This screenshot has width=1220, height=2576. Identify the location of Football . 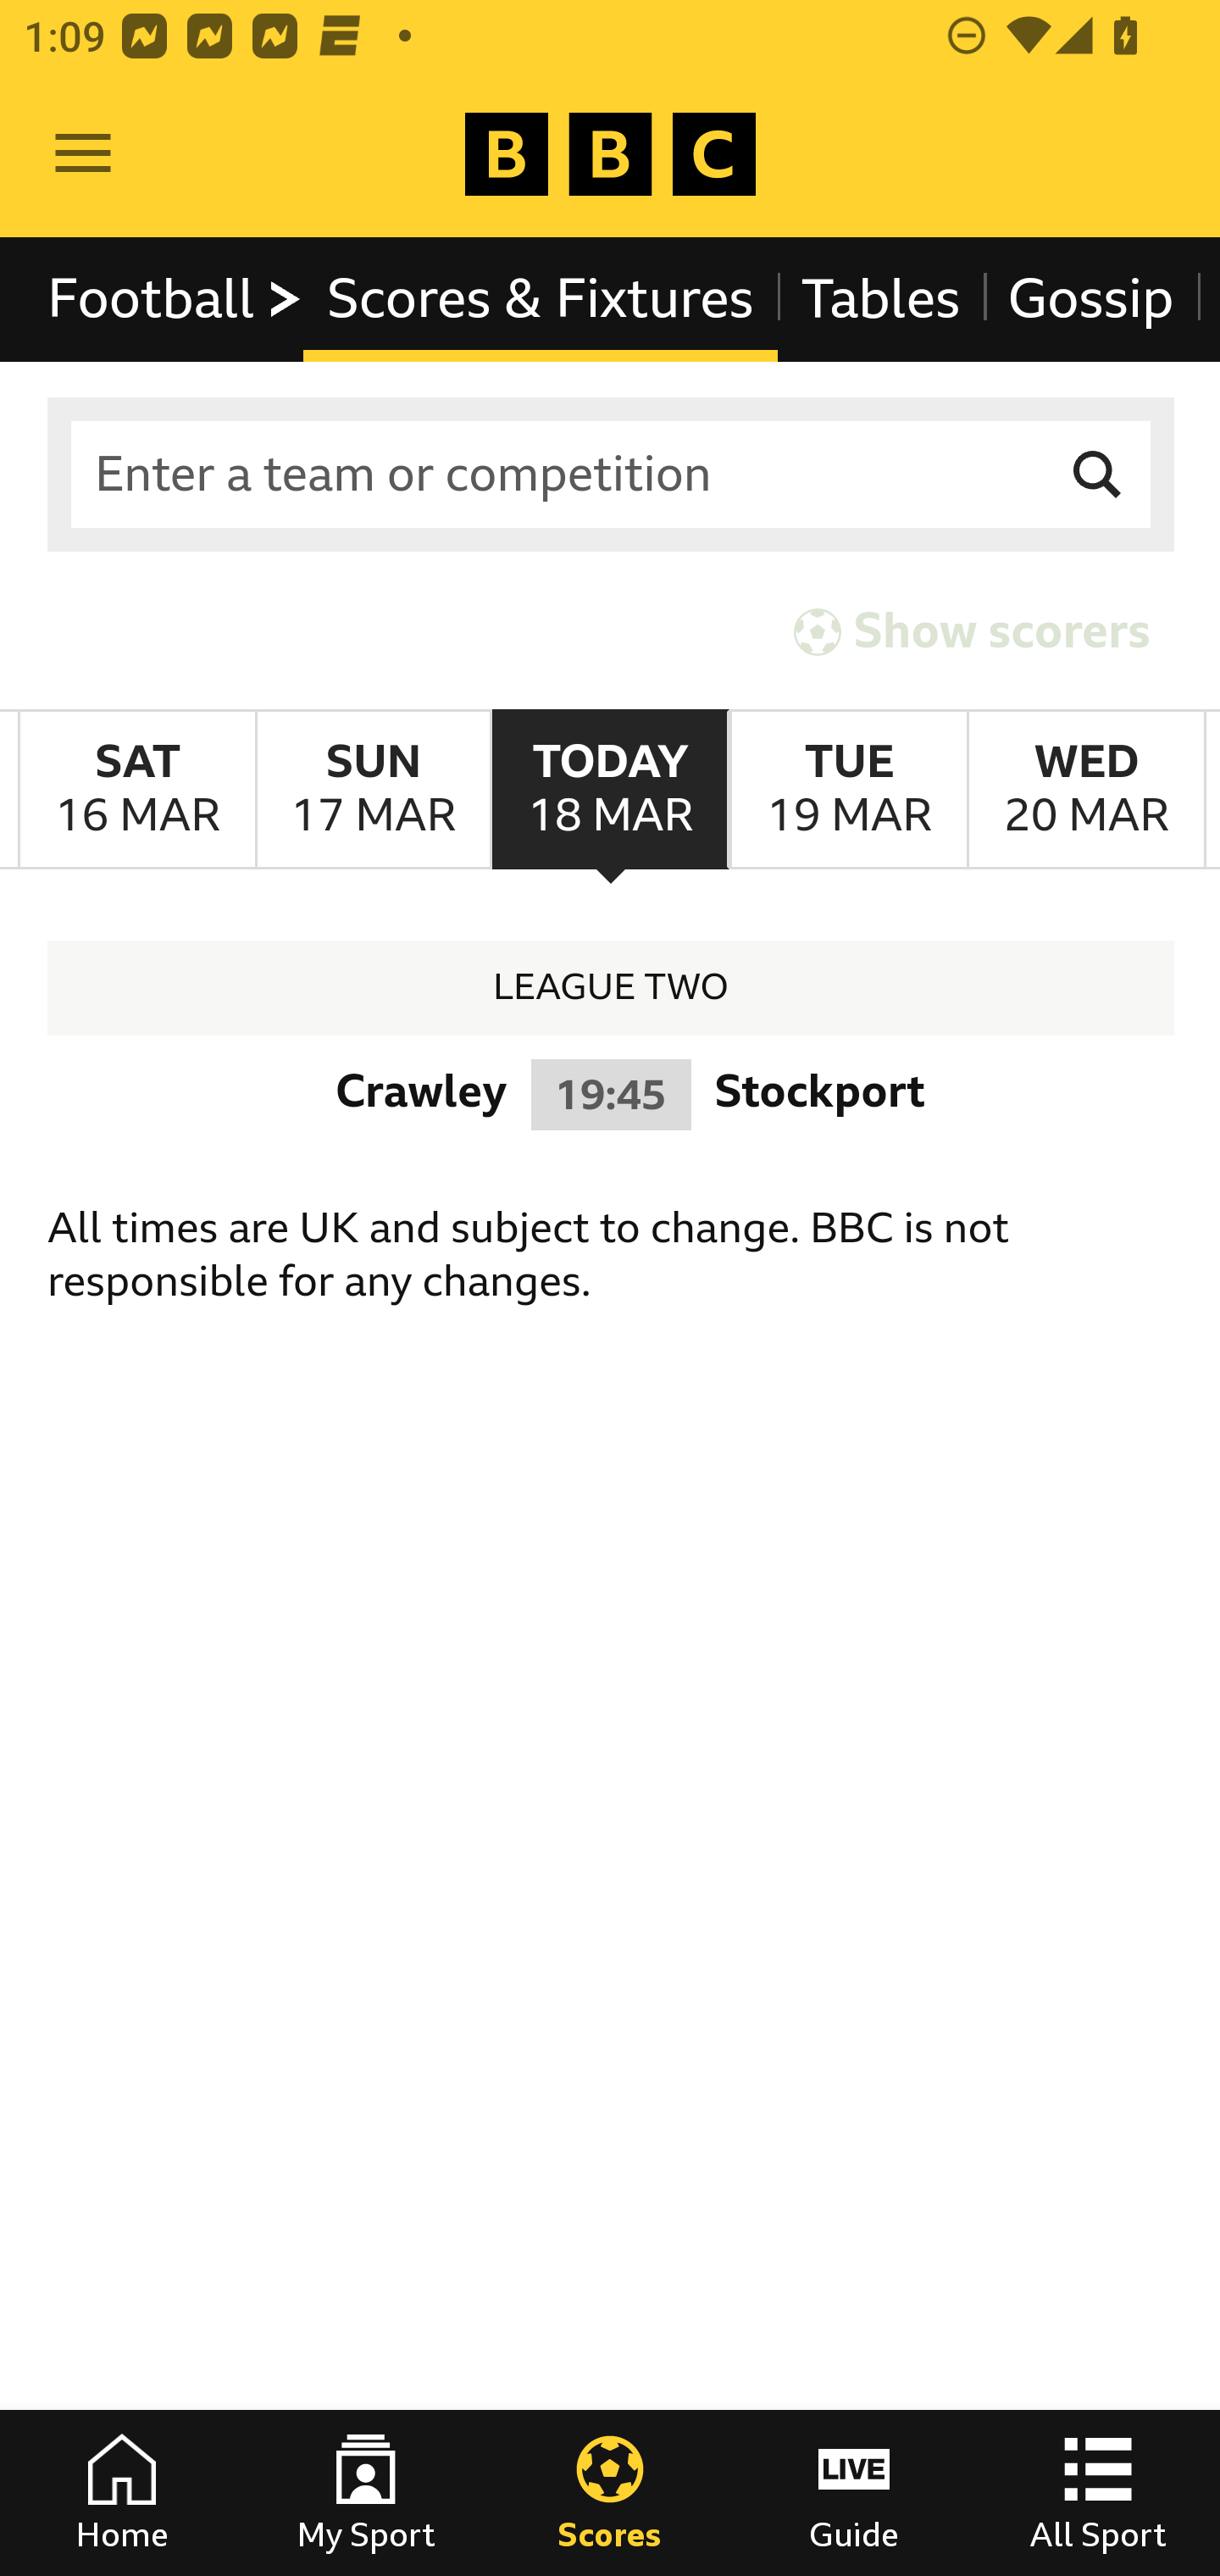
(176, 298).